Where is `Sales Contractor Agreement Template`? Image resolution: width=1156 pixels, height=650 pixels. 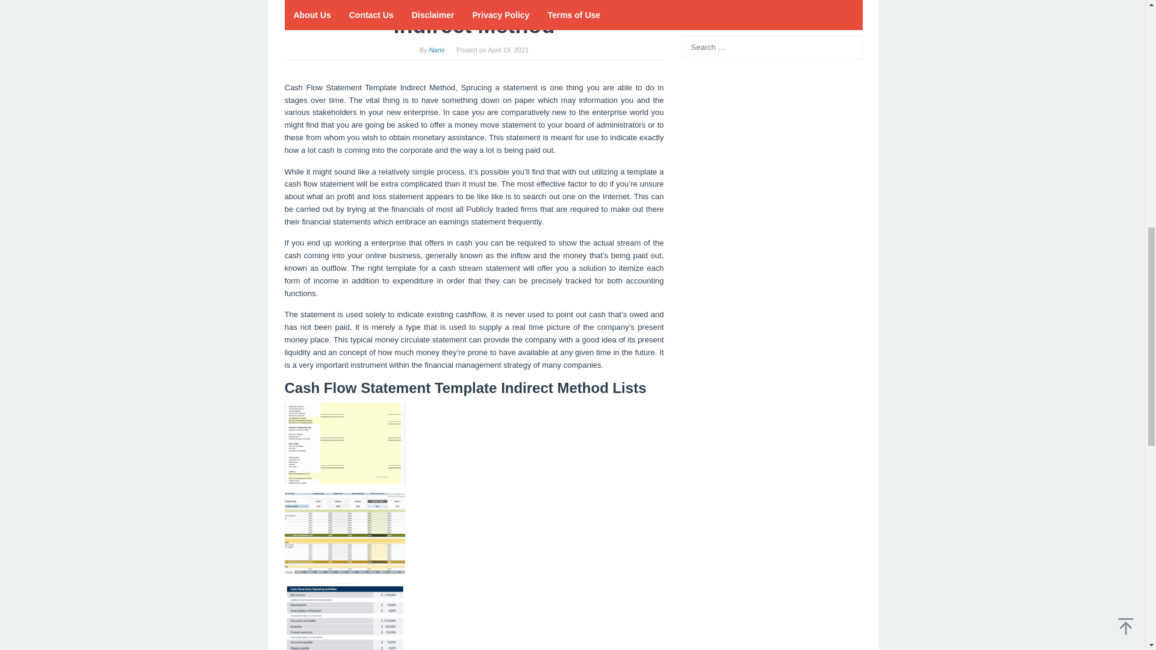
Sales Contractor Agreement Template is located at coordinates (748, 356).